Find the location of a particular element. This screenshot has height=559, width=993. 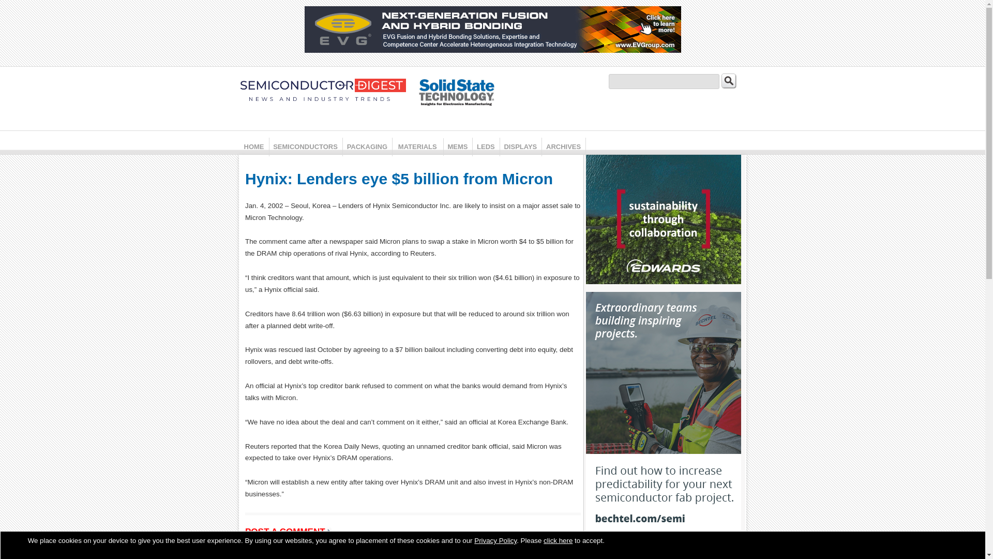

SEMICONDUCTORS is located at coordinates (305, 147).